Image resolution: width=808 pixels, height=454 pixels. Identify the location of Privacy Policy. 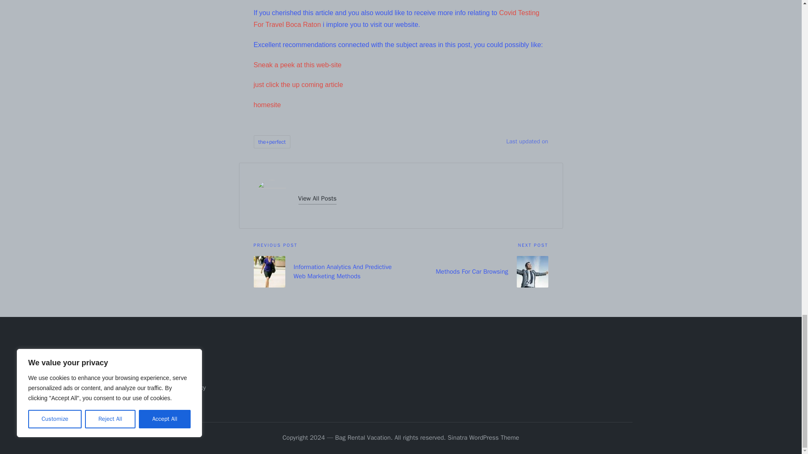
(187, 387).